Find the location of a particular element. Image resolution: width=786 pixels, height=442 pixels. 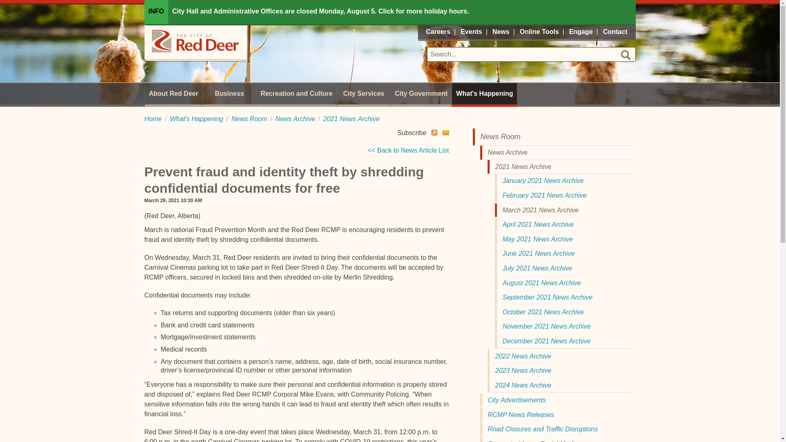

News Room is located at coordinates (249, 119).